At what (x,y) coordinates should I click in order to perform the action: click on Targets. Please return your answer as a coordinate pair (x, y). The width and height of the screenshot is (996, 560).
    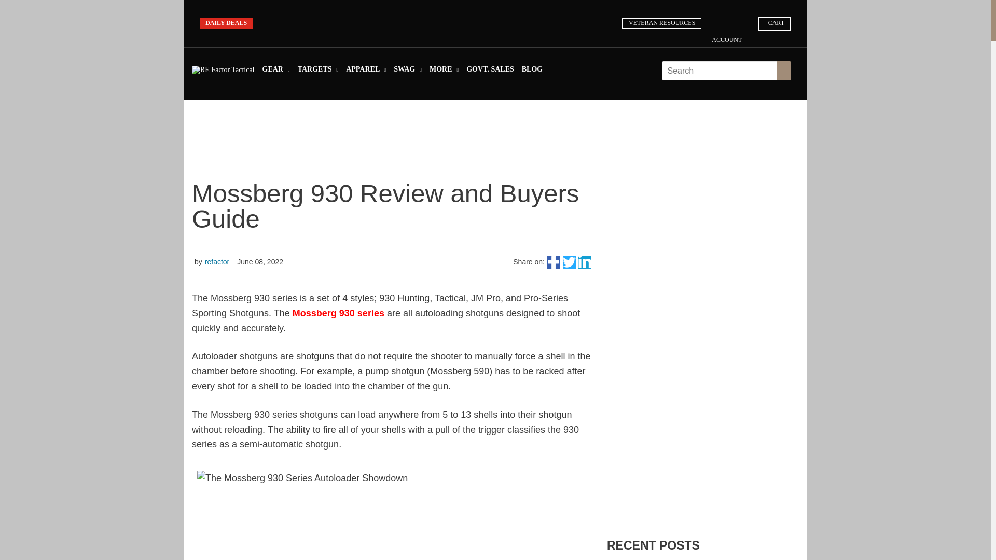
    Looking at the image, I should click on (318, 72).